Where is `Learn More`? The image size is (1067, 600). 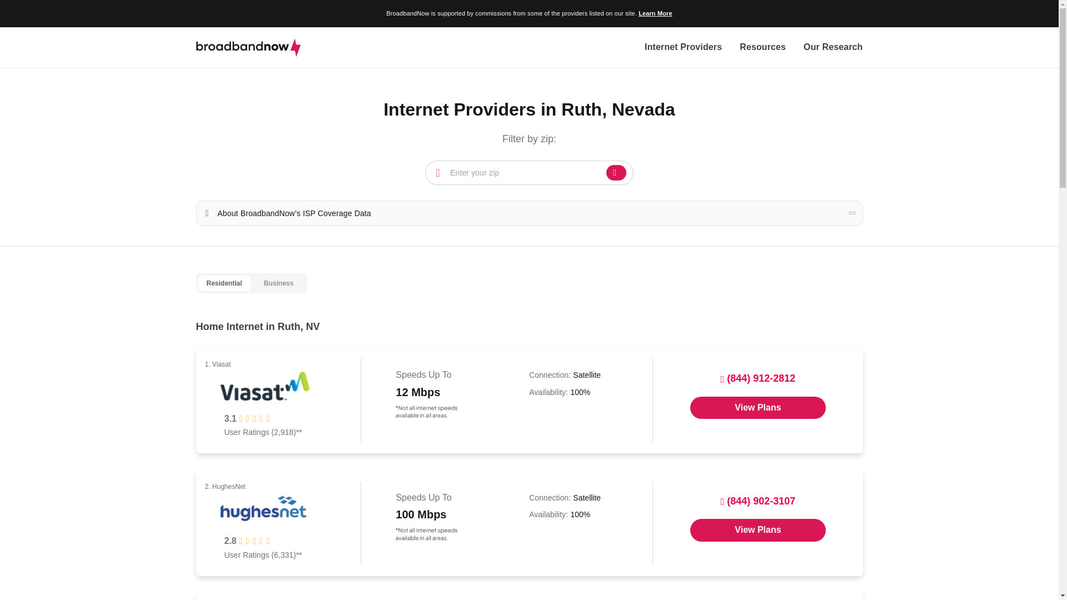
Learn More is located at coordinates (655, 13).